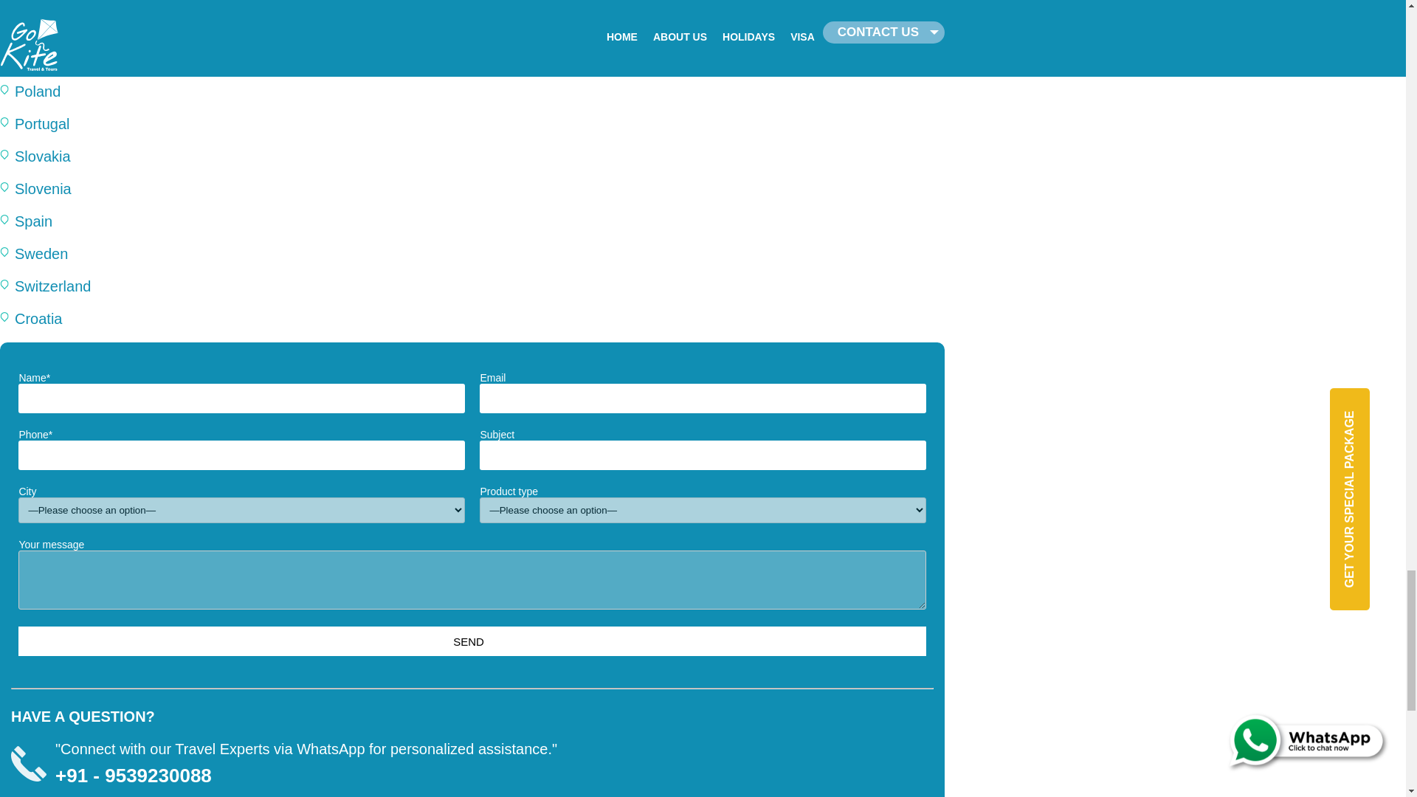  Describe the element at coordinates (471, 641) in the screenshot. I see `Send` at that location.